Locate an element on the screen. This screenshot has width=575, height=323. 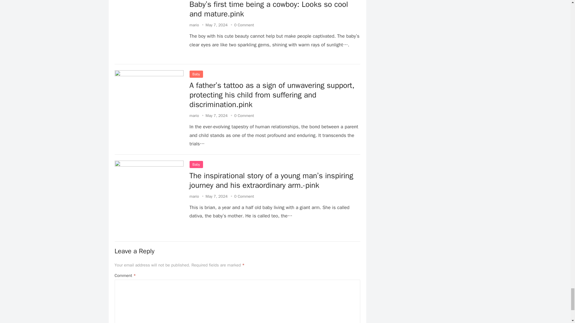
Posts by mario is located at coordinates (194, 196).